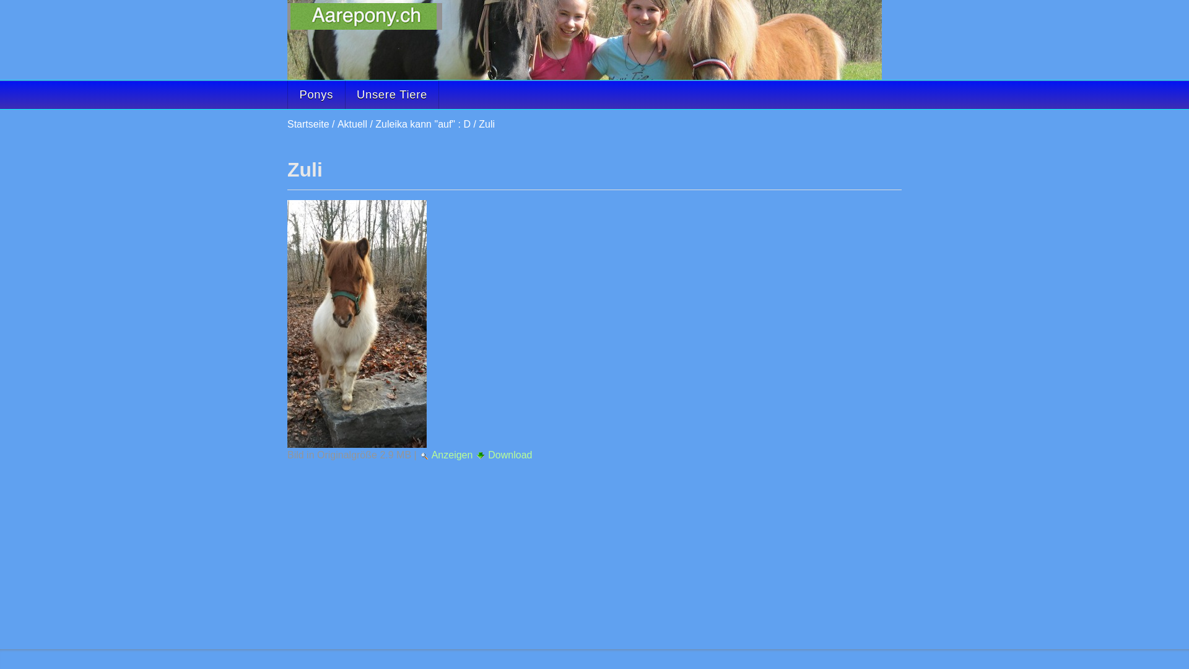 The height and width of the screenshot is (669, 1189). Describe the element at coordinates (392, 95) in the screenshot. I see `Unsere Tiere` at that location.